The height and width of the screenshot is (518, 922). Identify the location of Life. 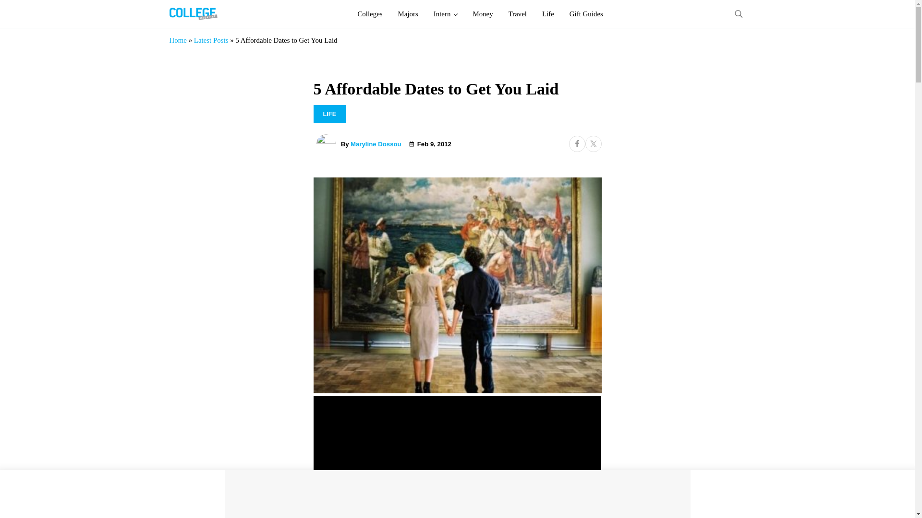
(548, 14).